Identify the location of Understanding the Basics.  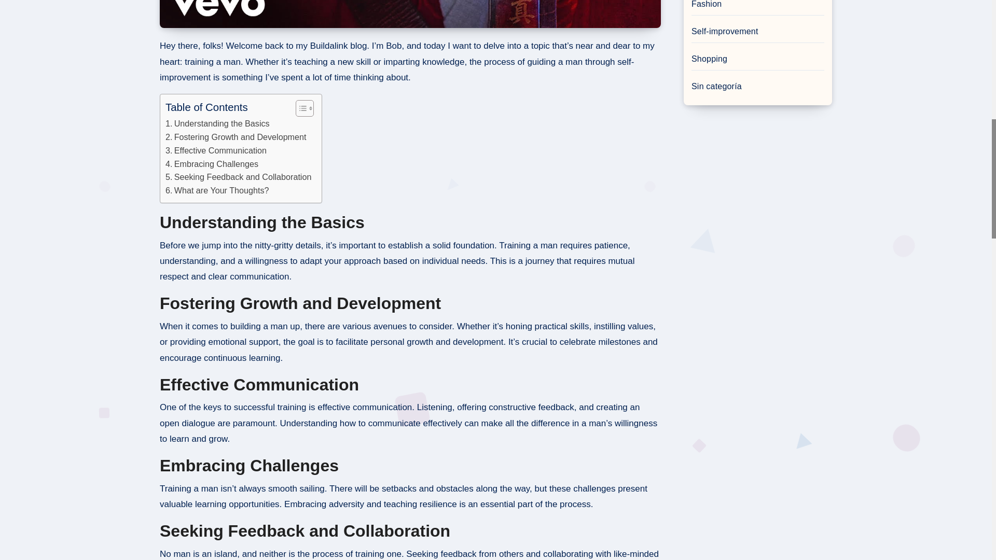
(217, 123).